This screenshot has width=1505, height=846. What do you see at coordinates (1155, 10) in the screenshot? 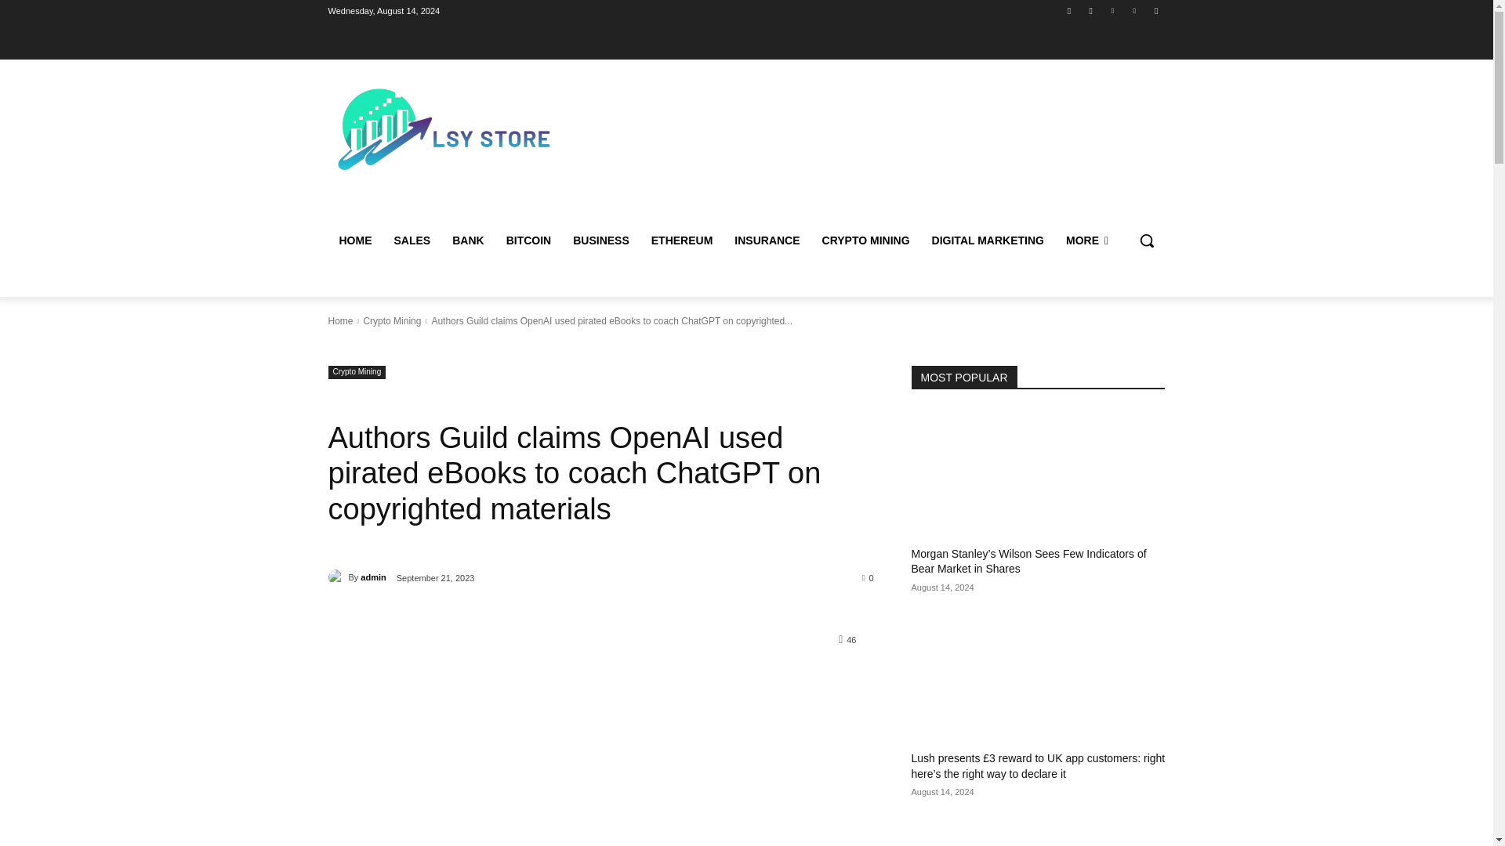
I see `Youtube` at bounding box center [1155, 10].